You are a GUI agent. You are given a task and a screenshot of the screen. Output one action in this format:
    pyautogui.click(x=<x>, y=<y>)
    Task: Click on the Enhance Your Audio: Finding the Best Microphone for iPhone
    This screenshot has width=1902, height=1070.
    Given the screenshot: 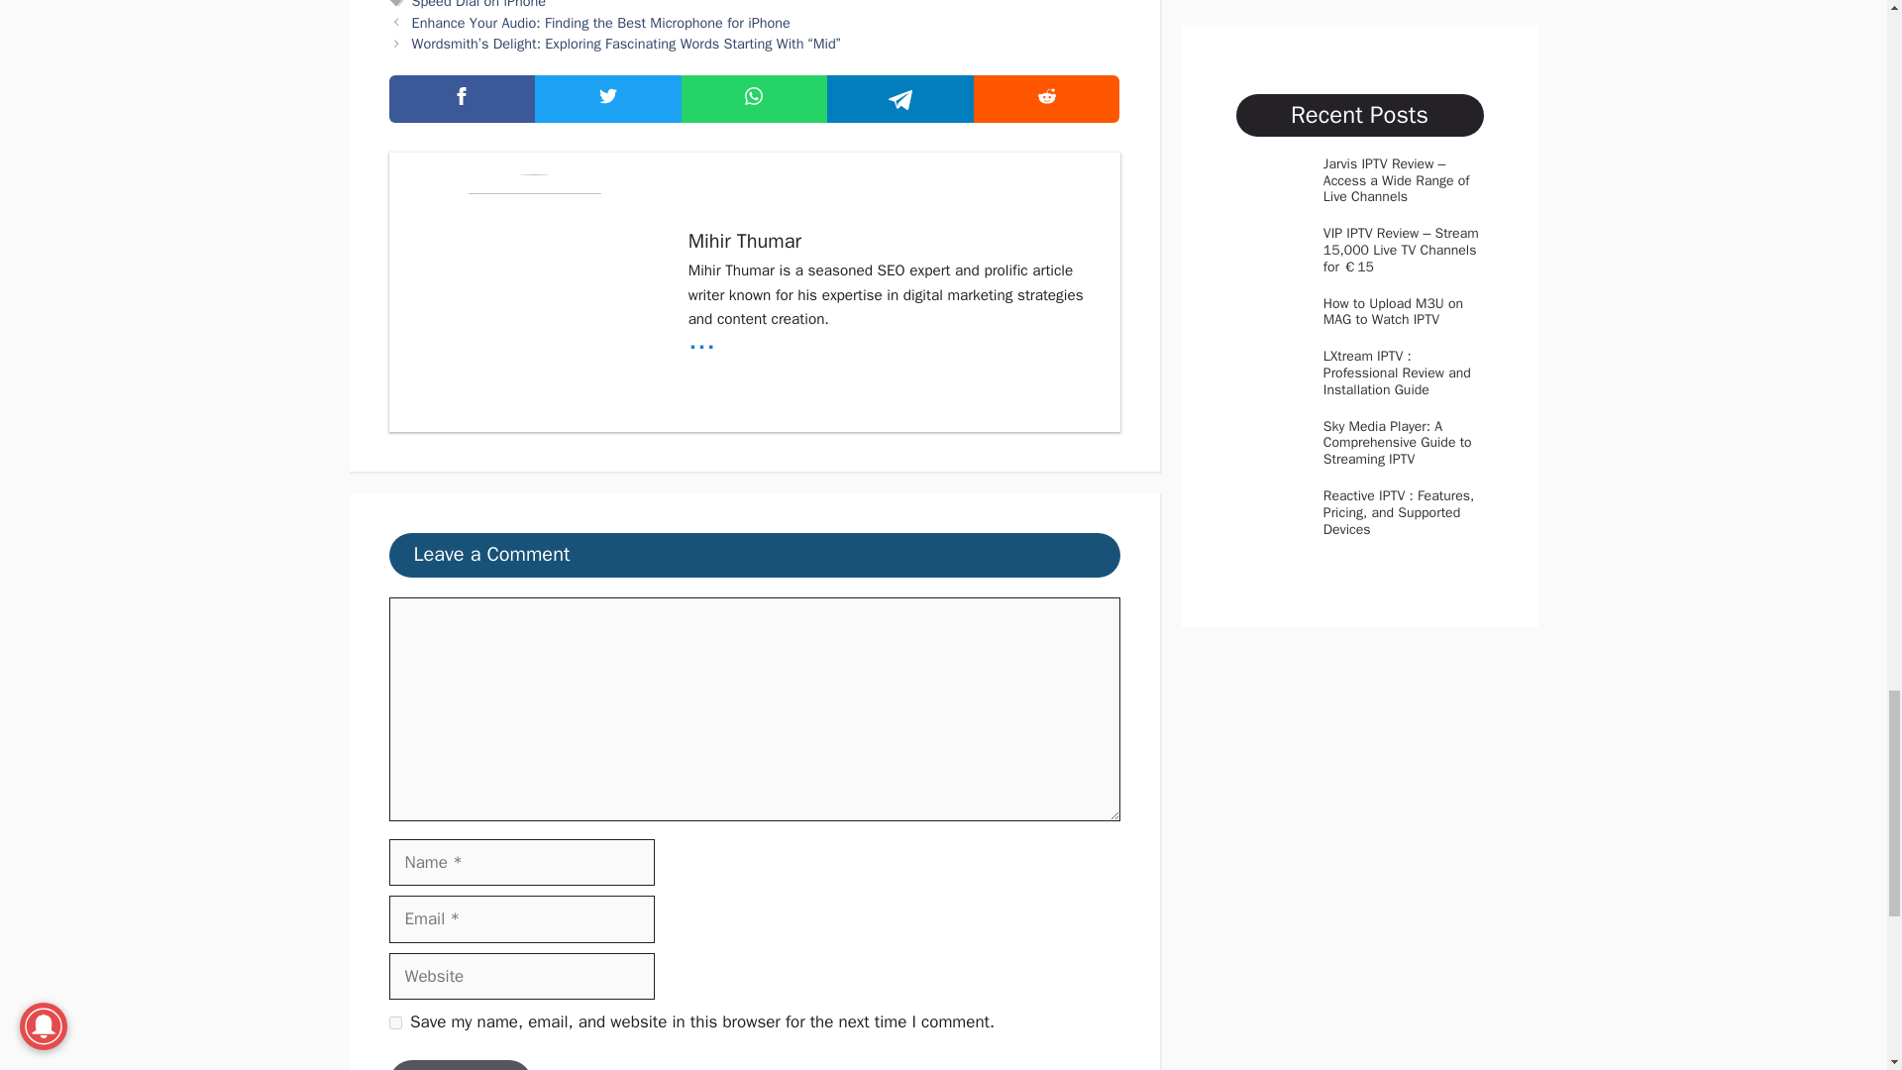 What is the action you would take?
    pyautogui.click(x=601, y=23)
    